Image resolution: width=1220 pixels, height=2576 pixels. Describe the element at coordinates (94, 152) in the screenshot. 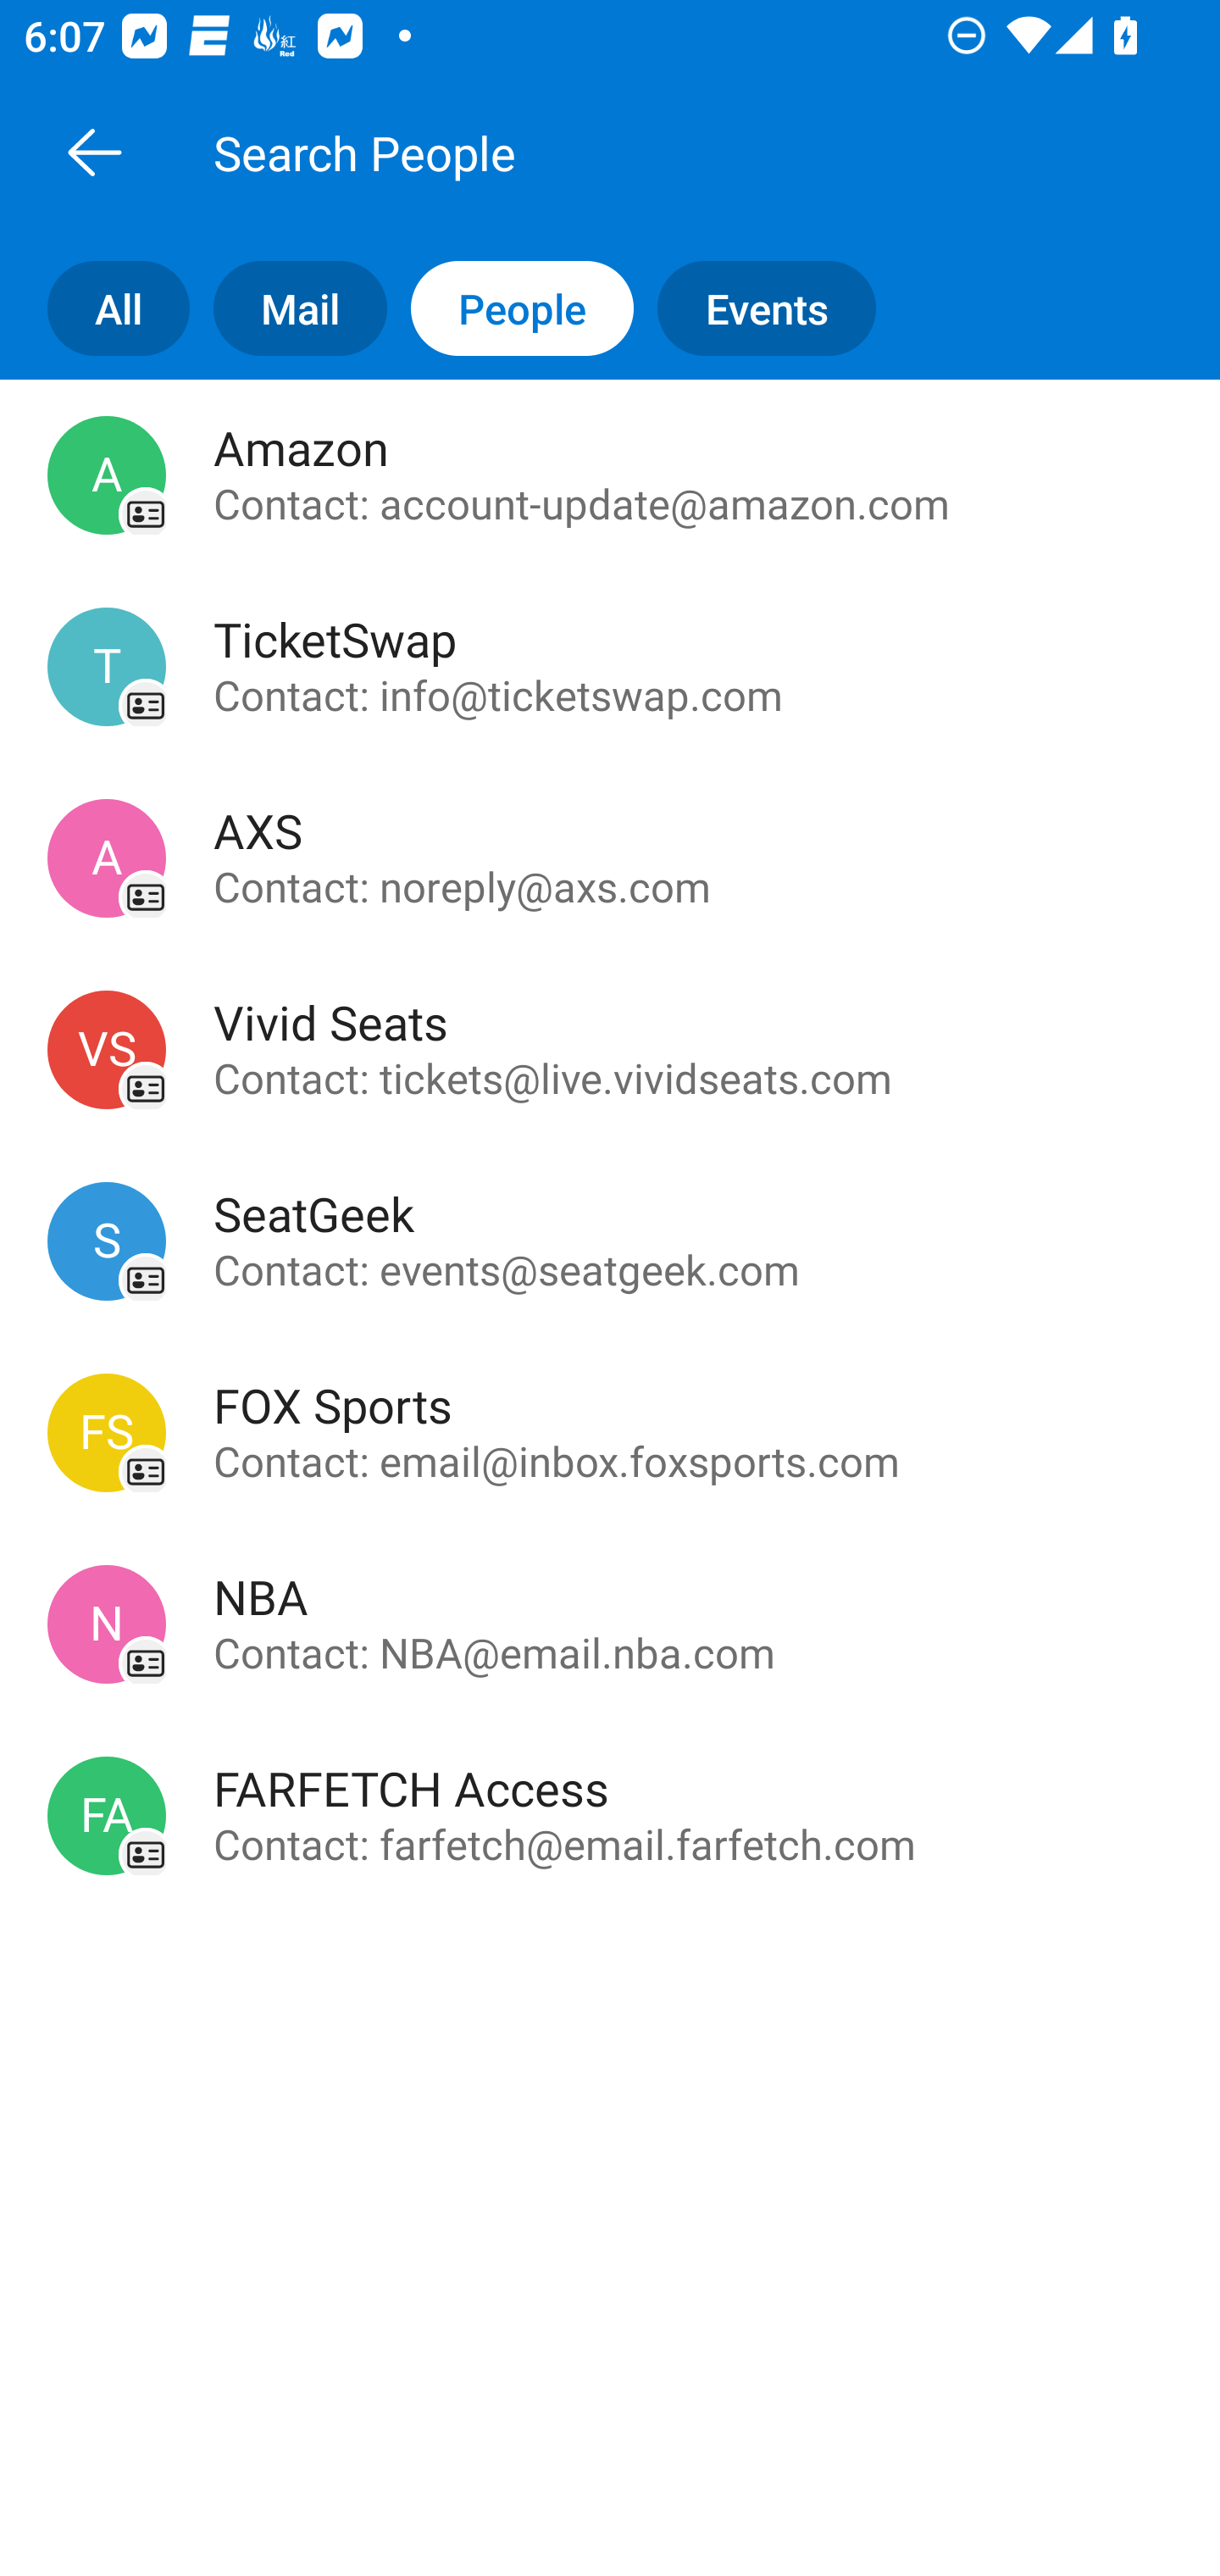

I see `Back` at that location.